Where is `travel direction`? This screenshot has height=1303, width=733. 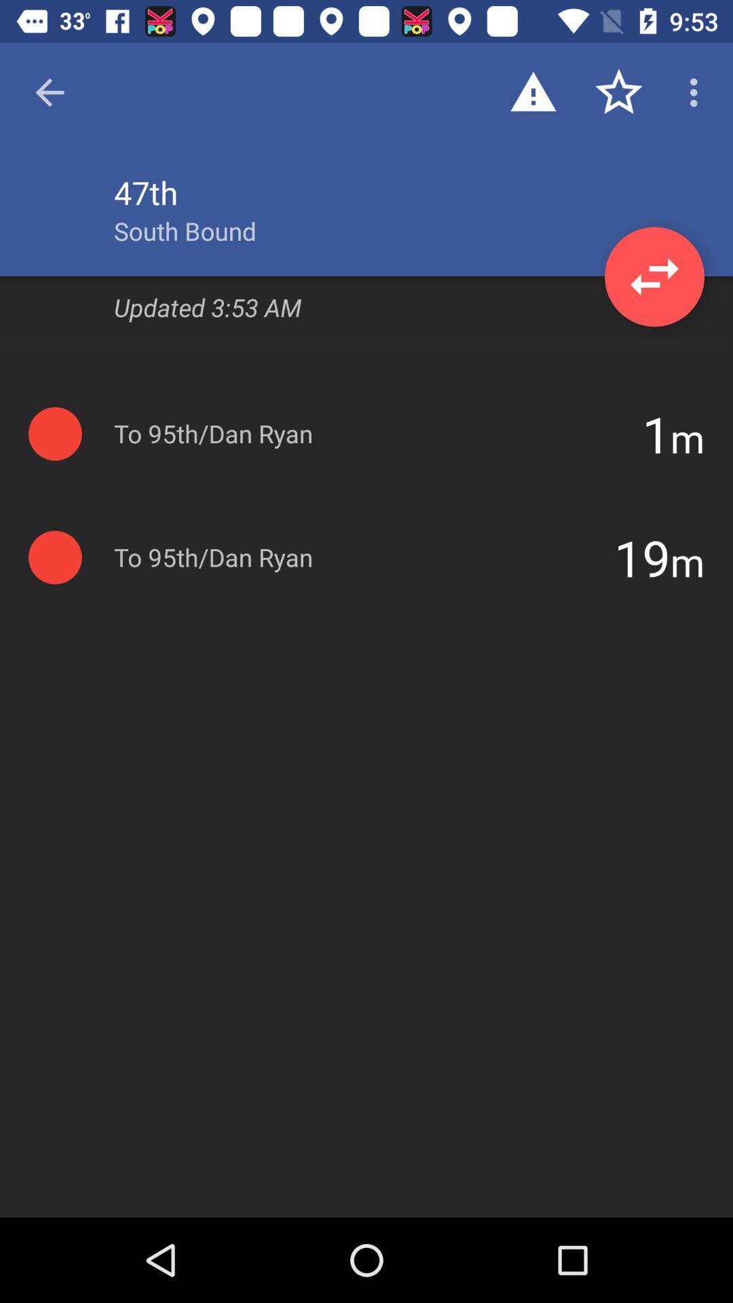
travel direction is located at coordinates (654, 277).